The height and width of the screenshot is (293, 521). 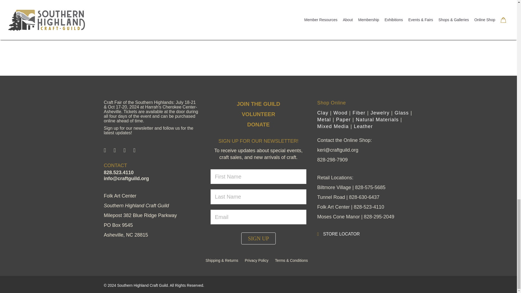 I want to click on Volunteer, so click(x=258, y=114).